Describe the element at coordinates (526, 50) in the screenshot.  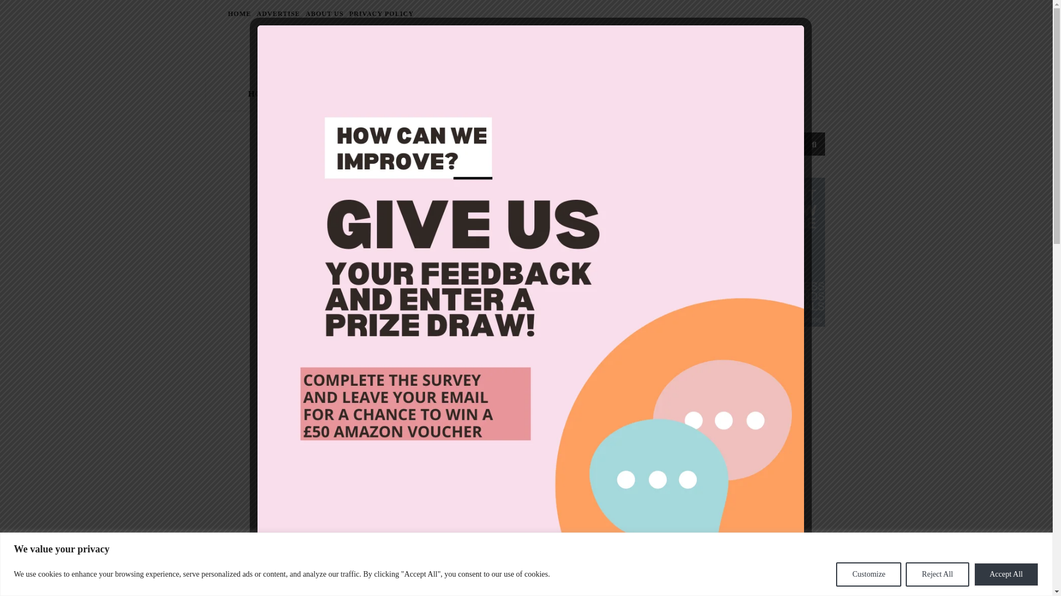
I see `The Canine Times` at that location.